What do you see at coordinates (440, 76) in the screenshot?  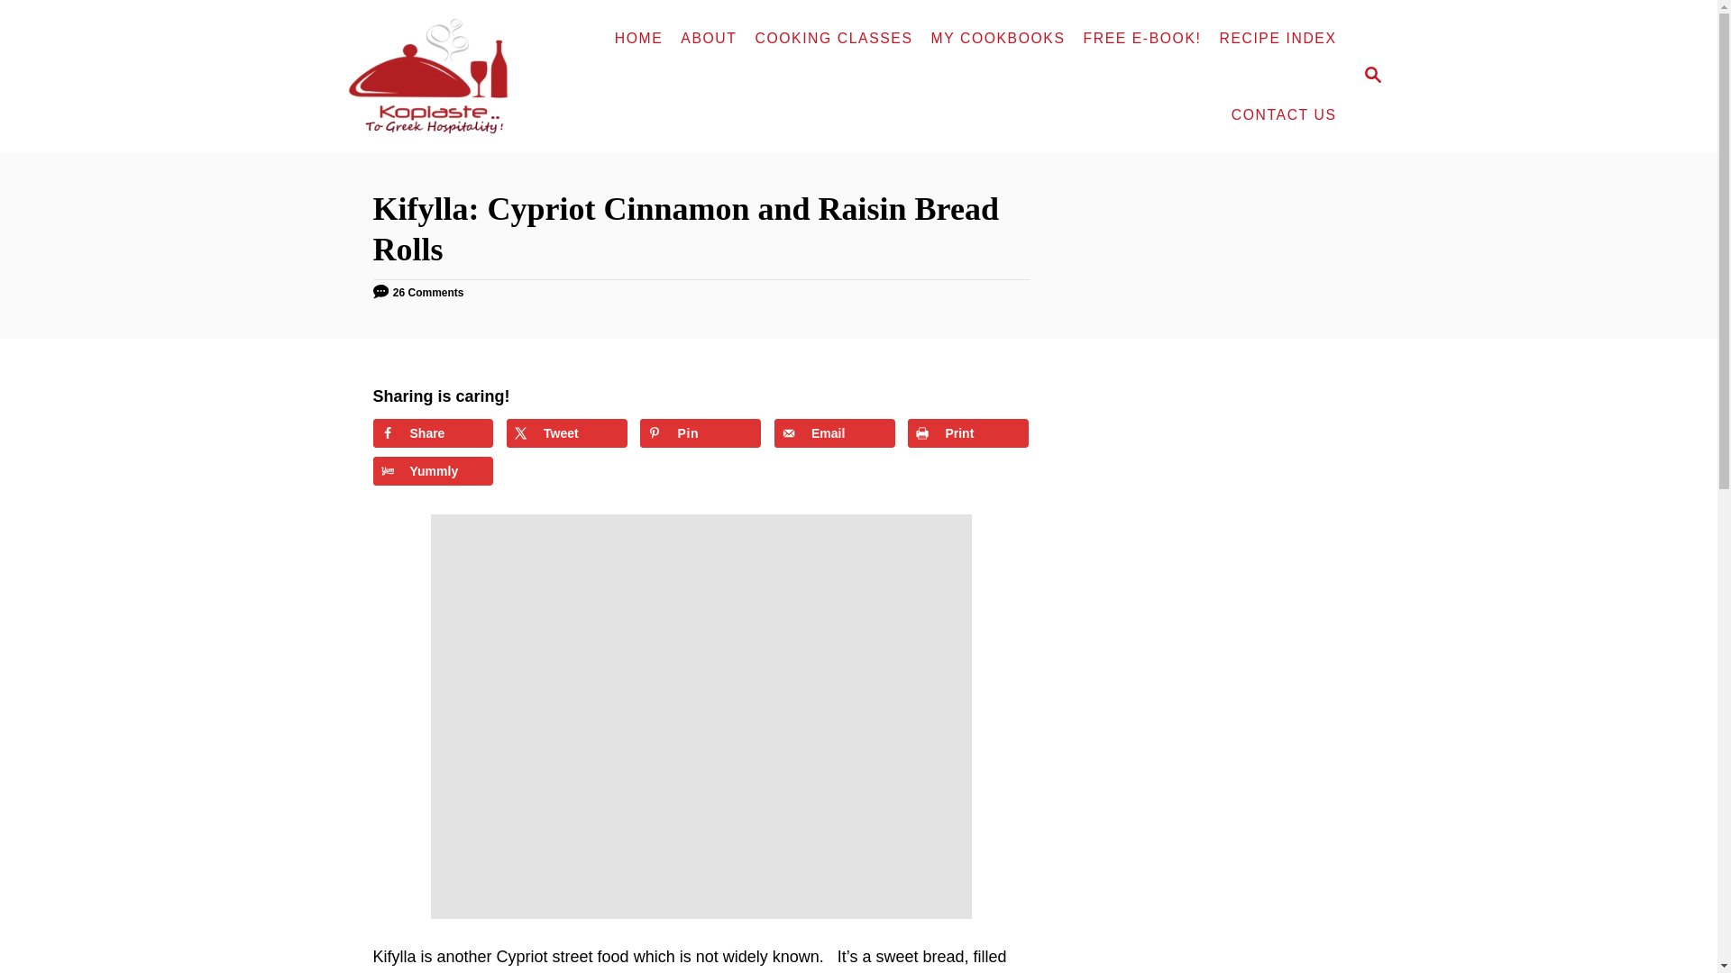 I see `Kopiaste..to Greek Hospitality` at bounding box center [440, 76].